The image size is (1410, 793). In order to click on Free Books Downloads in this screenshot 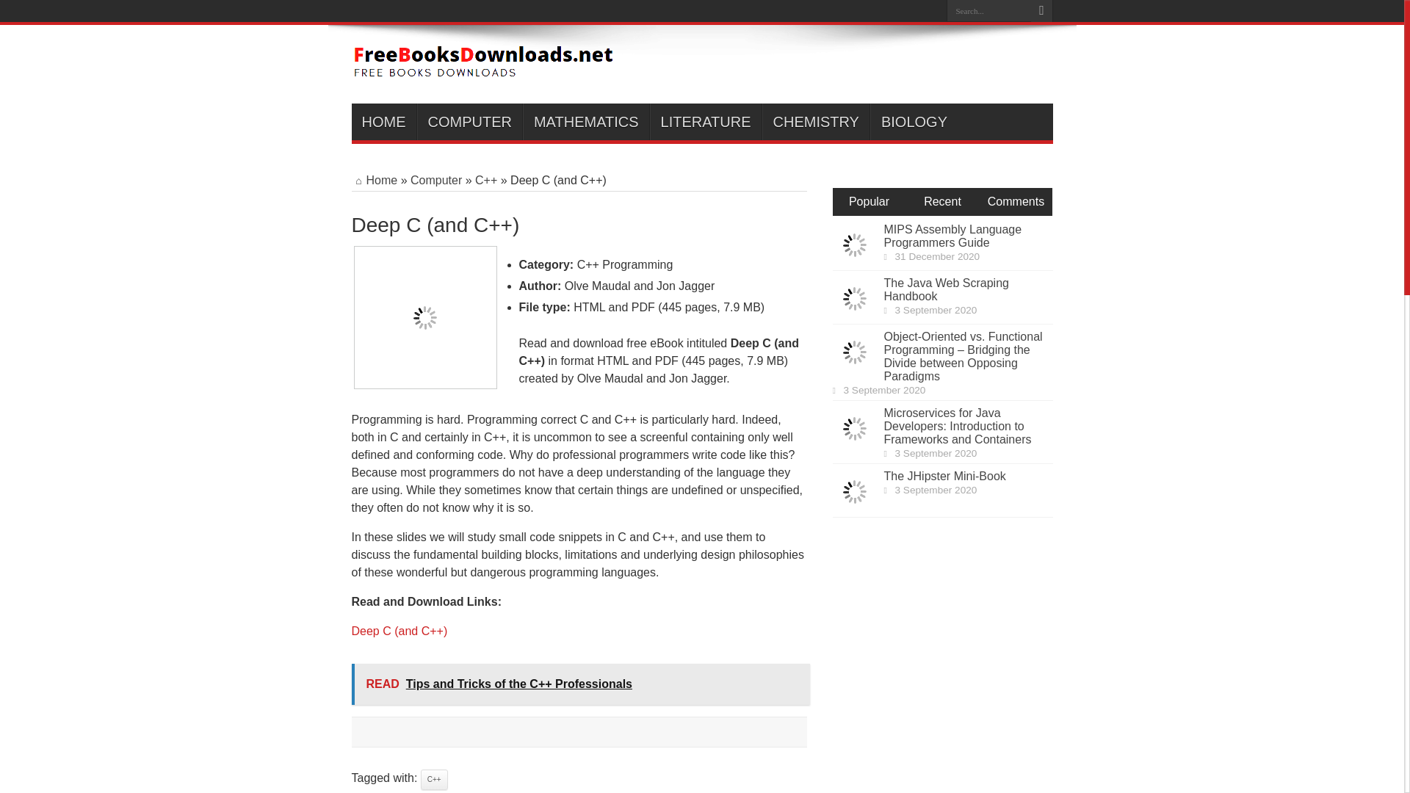, I will do `click(483, 66)`.